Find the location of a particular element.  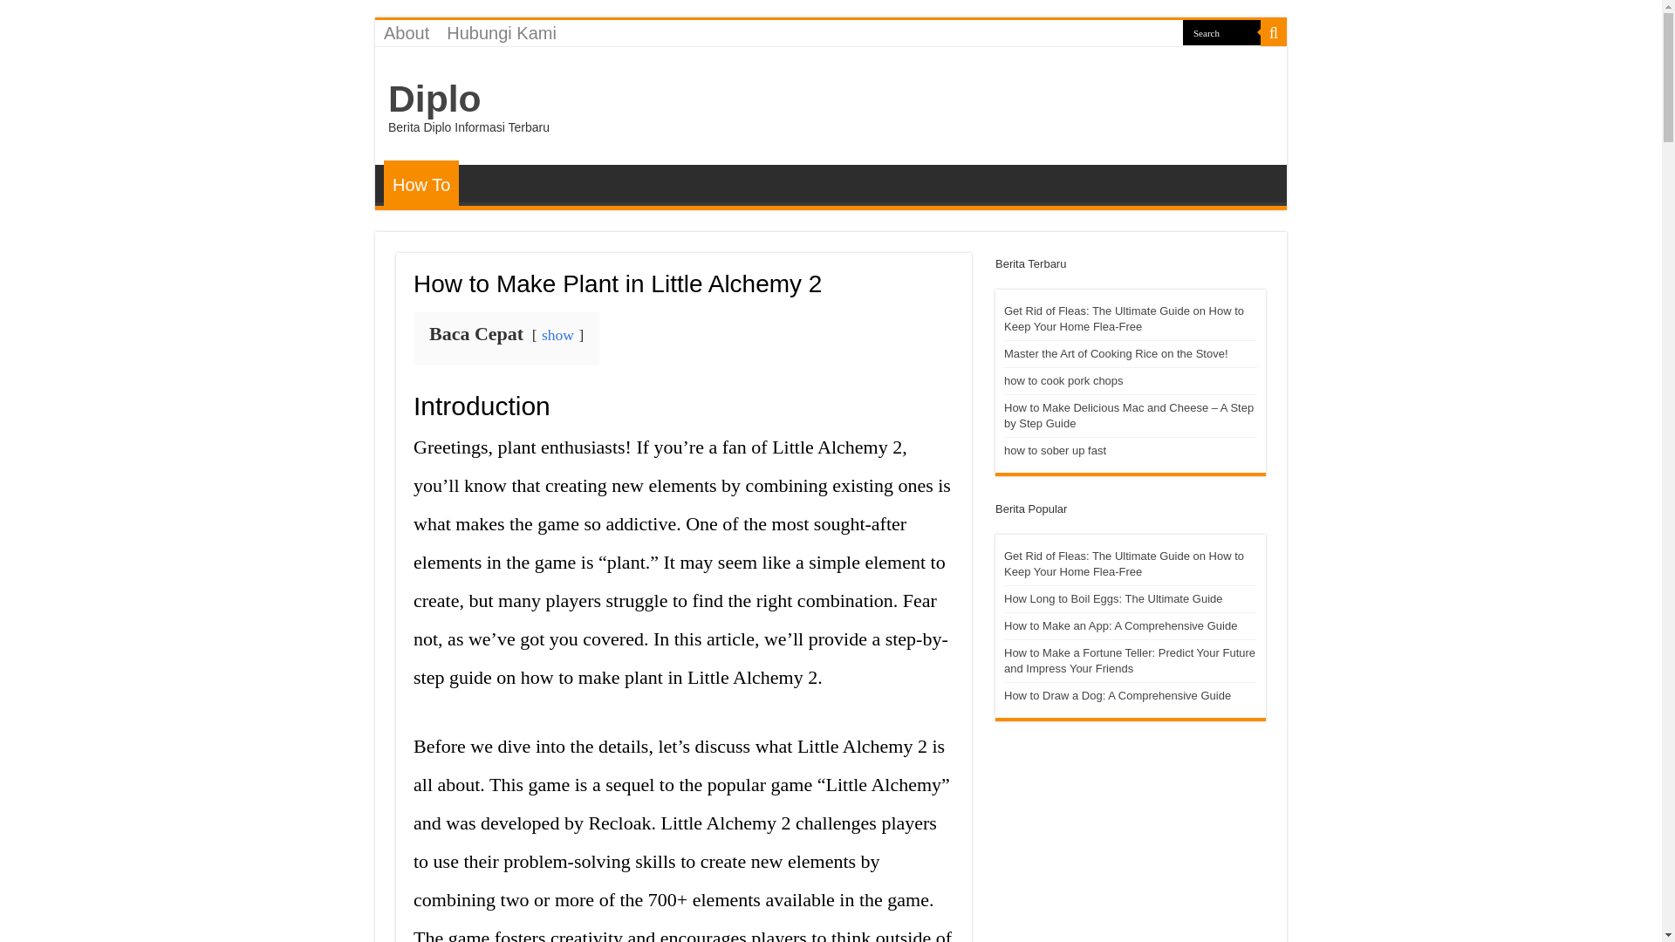

Diplo is located at coordinates (434, 98).